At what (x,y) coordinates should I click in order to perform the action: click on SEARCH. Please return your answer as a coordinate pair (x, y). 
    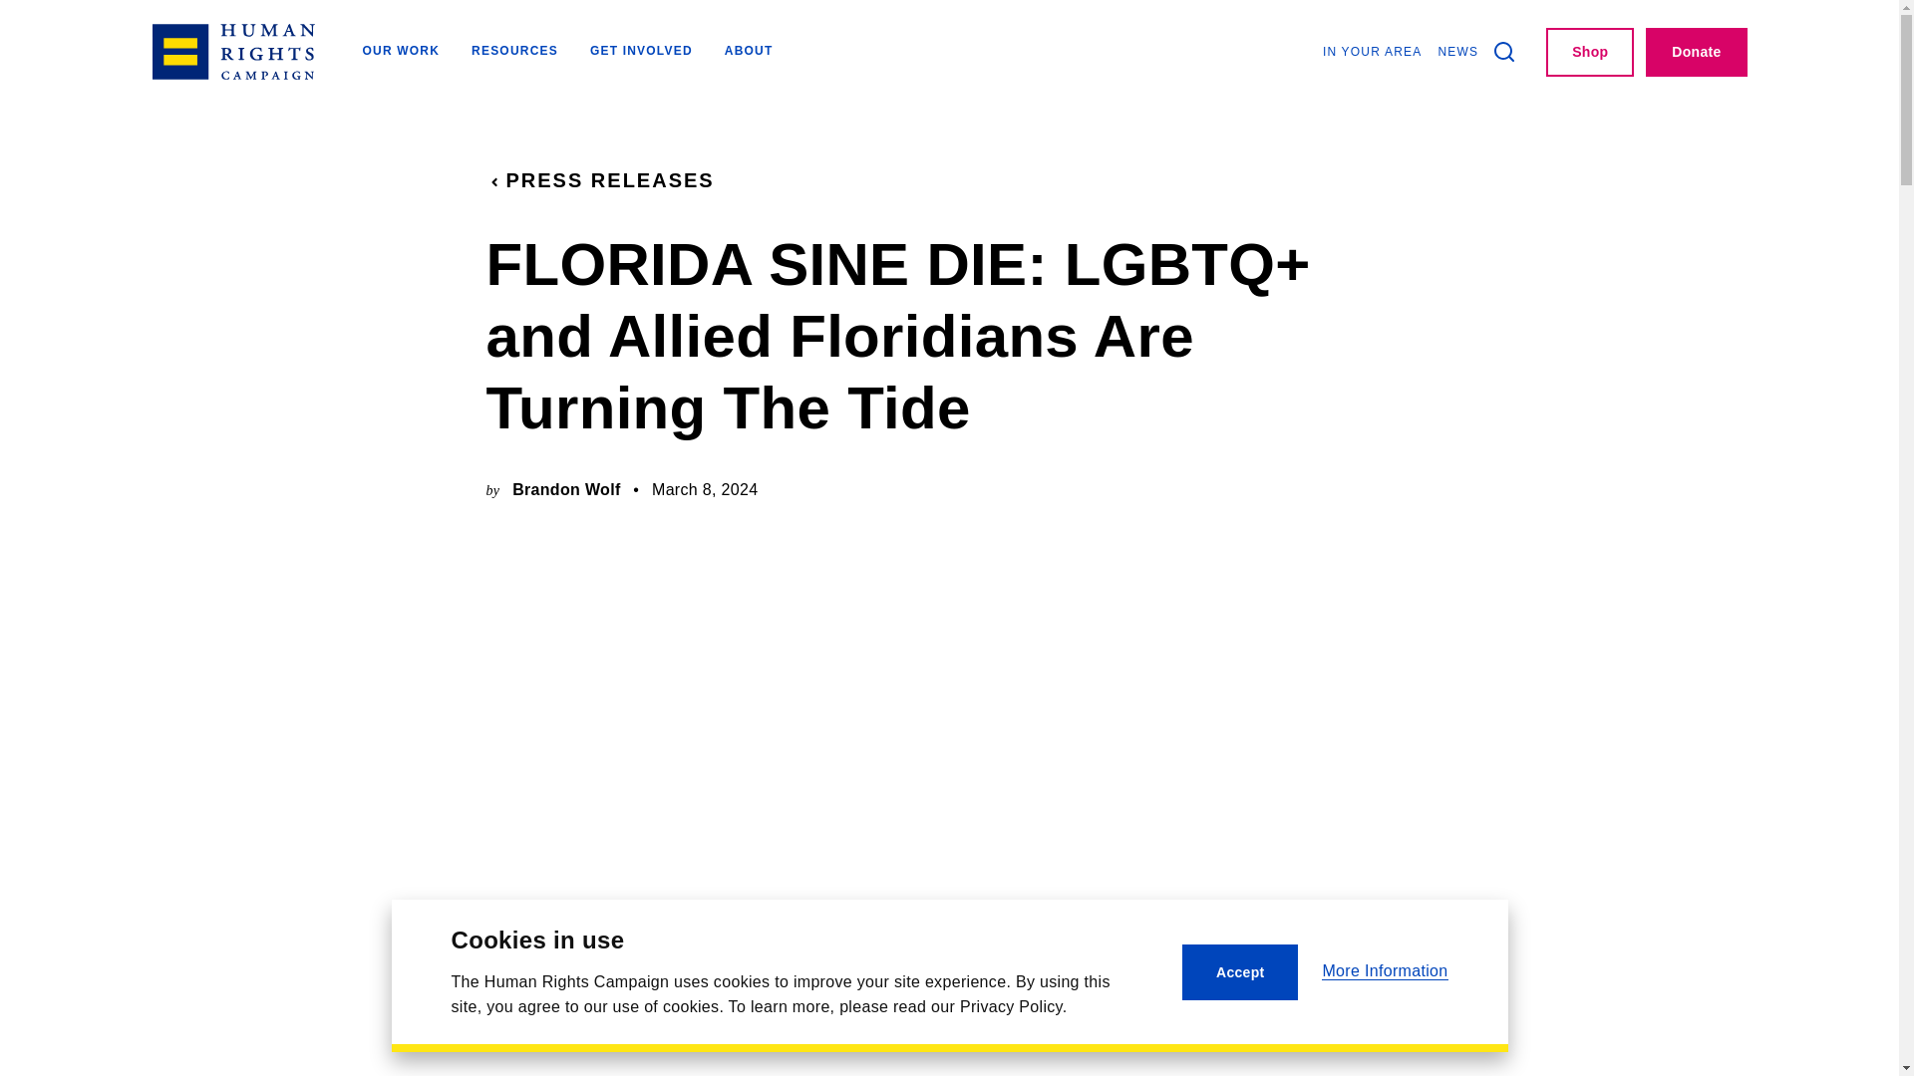
    Looking at the image, I should click on (1503, 52).